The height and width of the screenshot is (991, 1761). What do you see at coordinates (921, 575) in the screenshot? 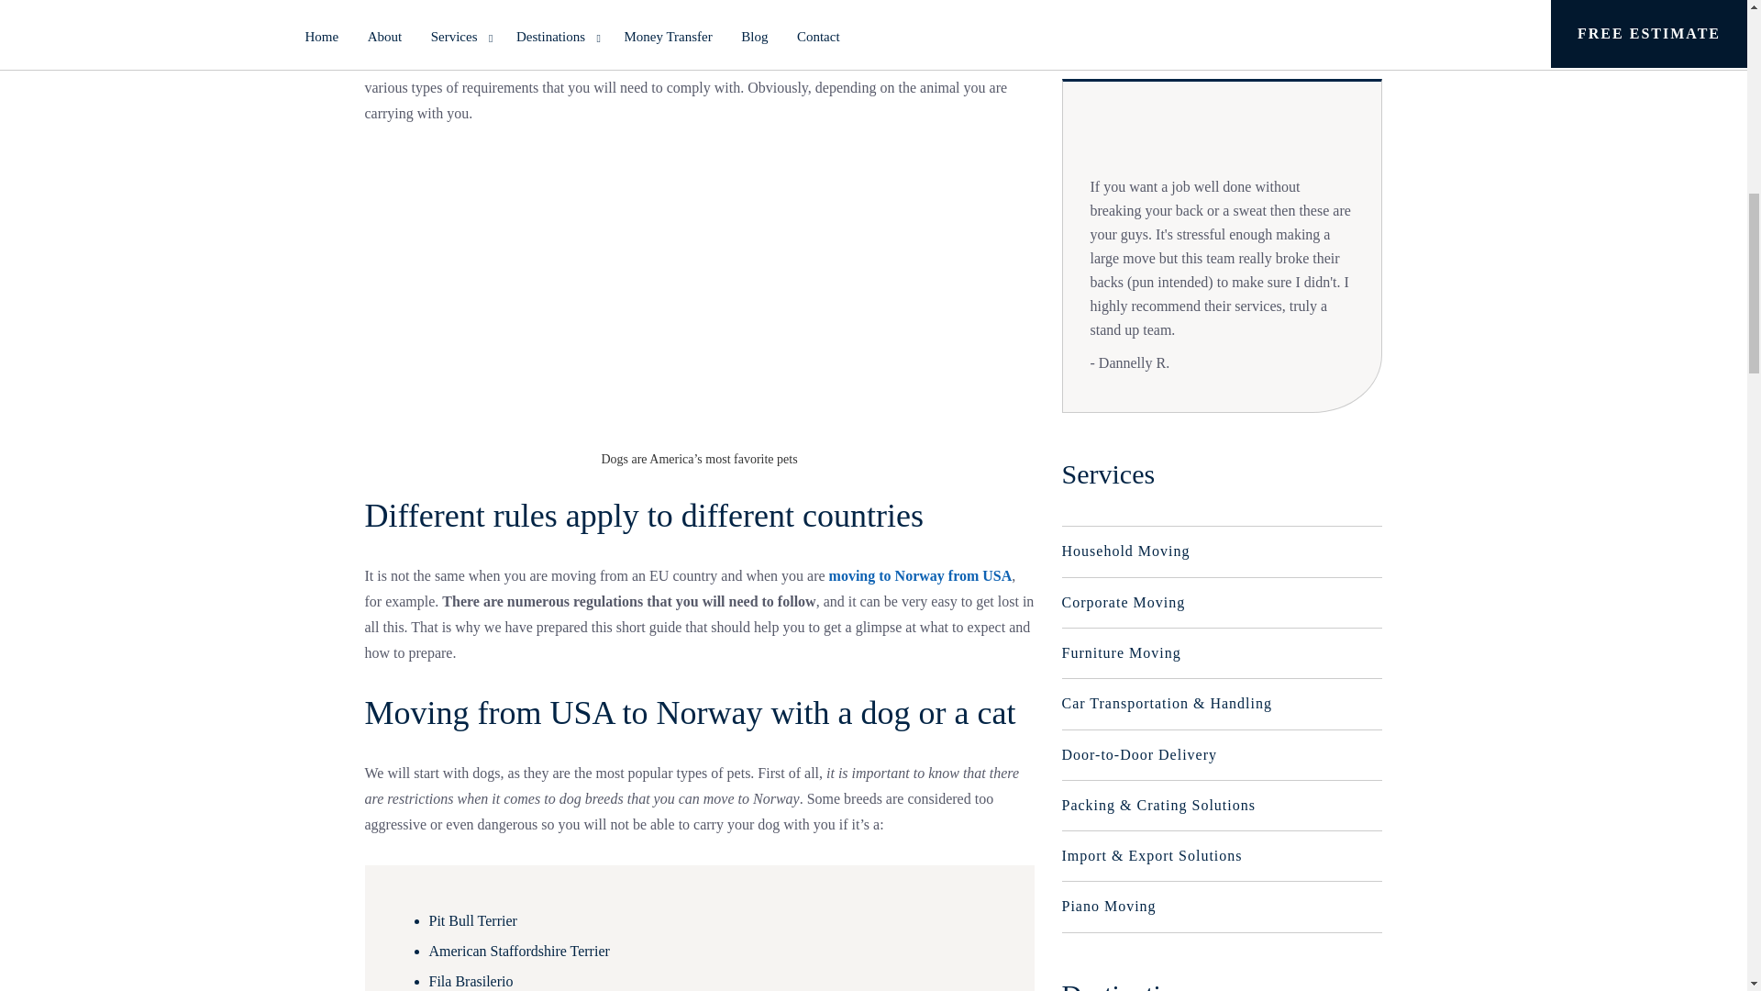
I see `moving to Norway from USA` at bounding box center [921, 575].